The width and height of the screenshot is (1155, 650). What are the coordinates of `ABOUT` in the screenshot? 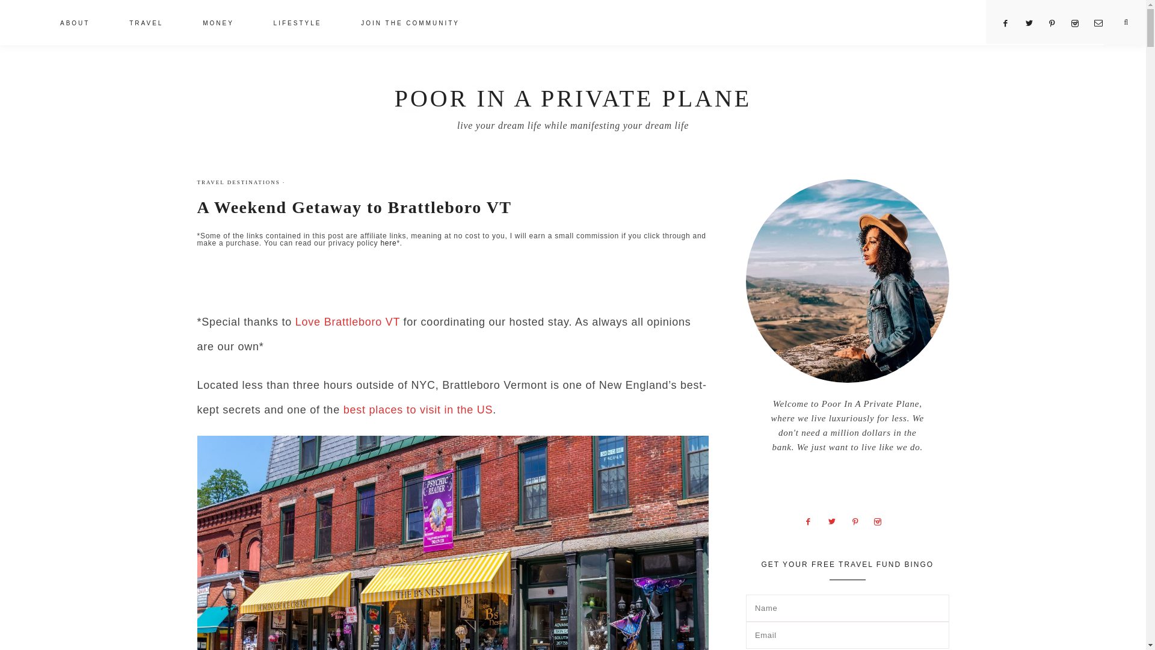 It's located at (75, 24).